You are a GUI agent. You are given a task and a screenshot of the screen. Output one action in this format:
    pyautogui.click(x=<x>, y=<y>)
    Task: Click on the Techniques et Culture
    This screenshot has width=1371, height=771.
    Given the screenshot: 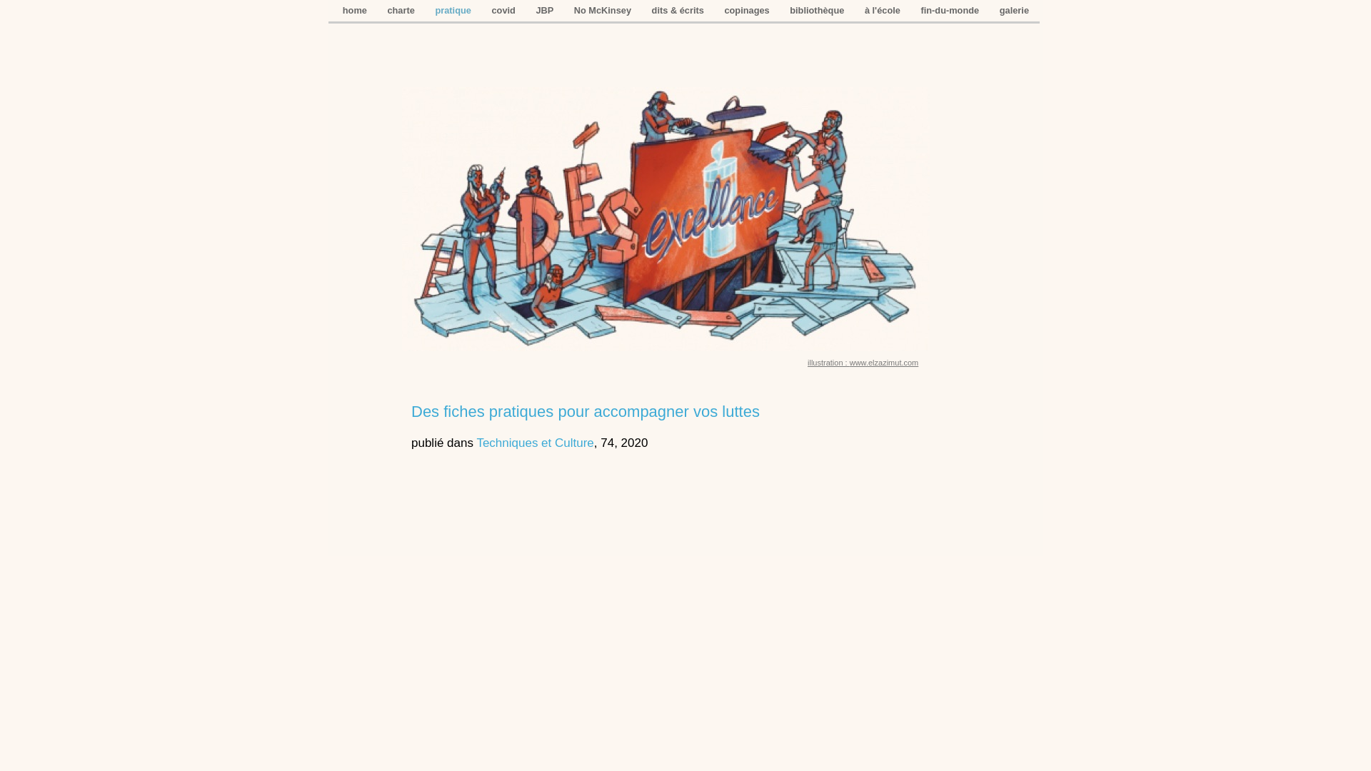 What is the action you would take?
    pyautogui.click(x=535, y=443)
    